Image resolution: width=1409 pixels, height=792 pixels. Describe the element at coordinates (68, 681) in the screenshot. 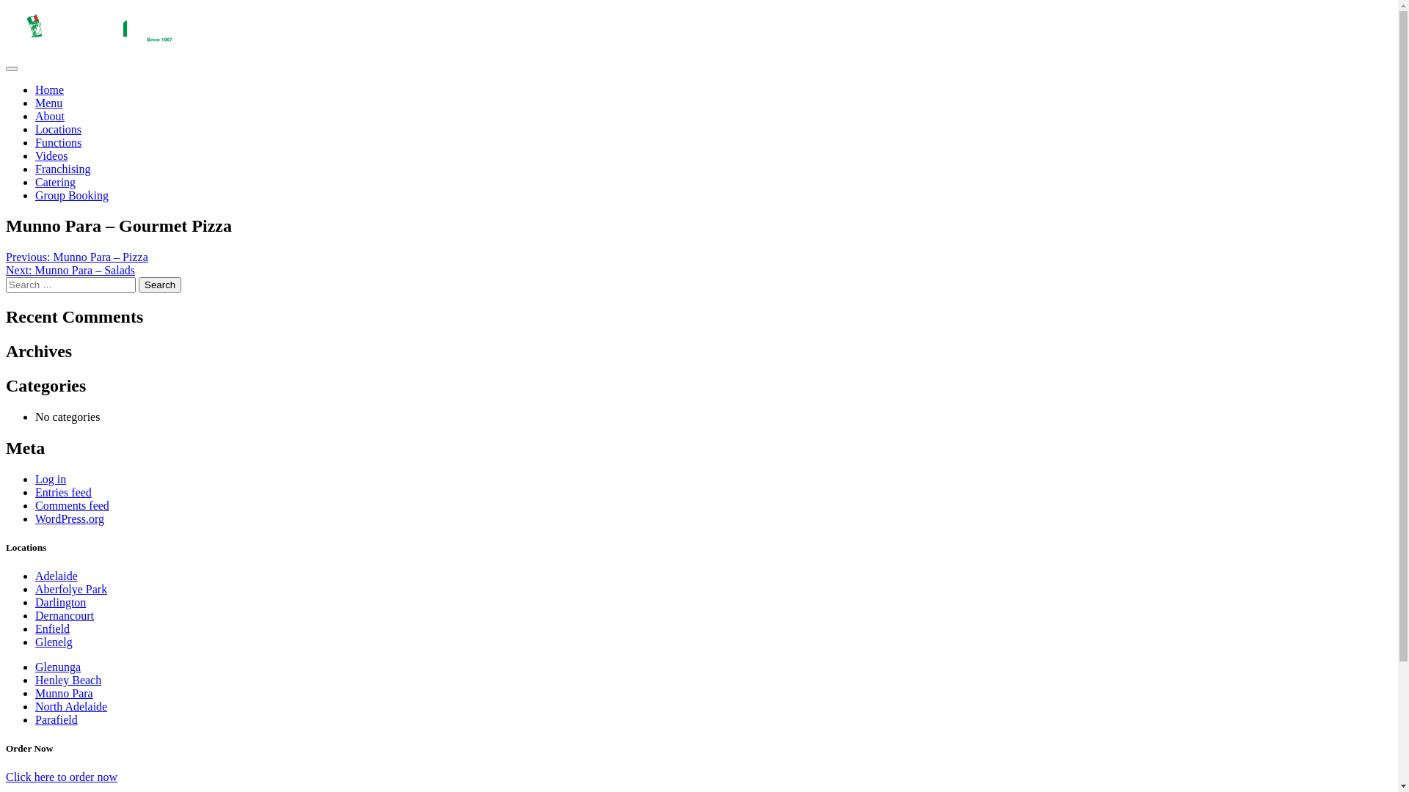

I see `Henley Beach` at that location.